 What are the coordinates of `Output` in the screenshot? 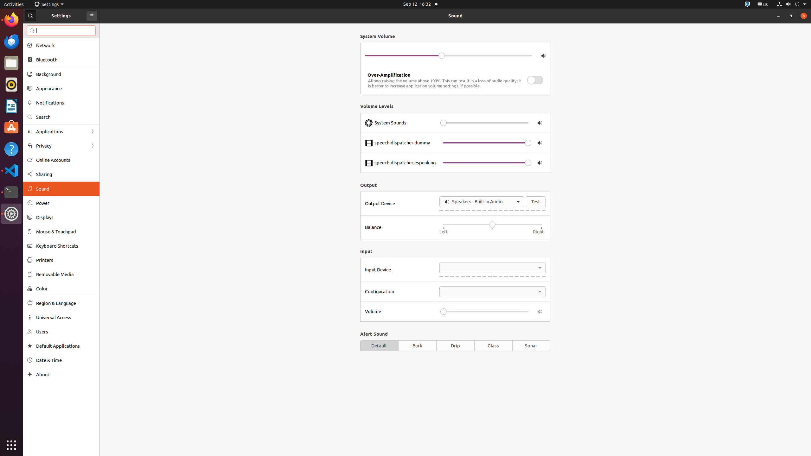 It's located at (455, 185).